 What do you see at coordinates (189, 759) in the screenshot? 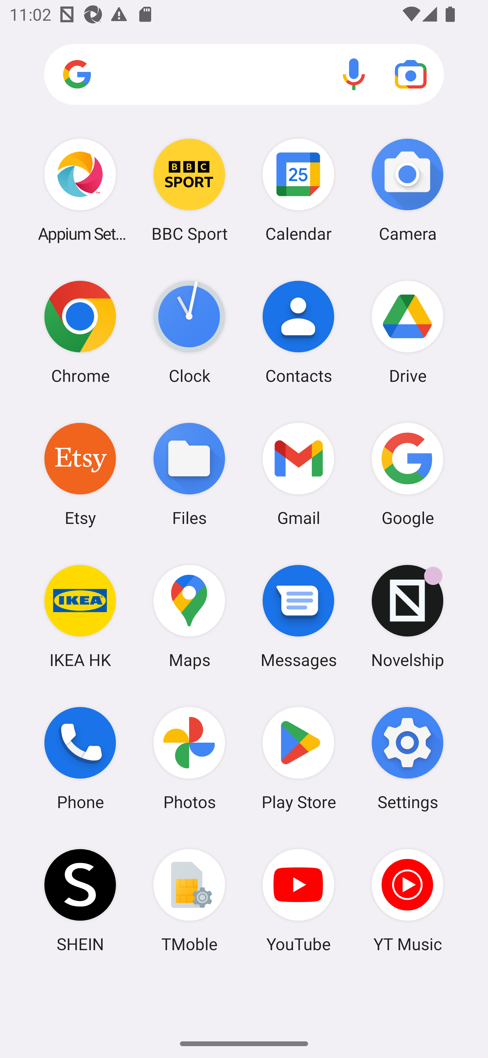
I see `Photos` at bounding box center [189, 759].